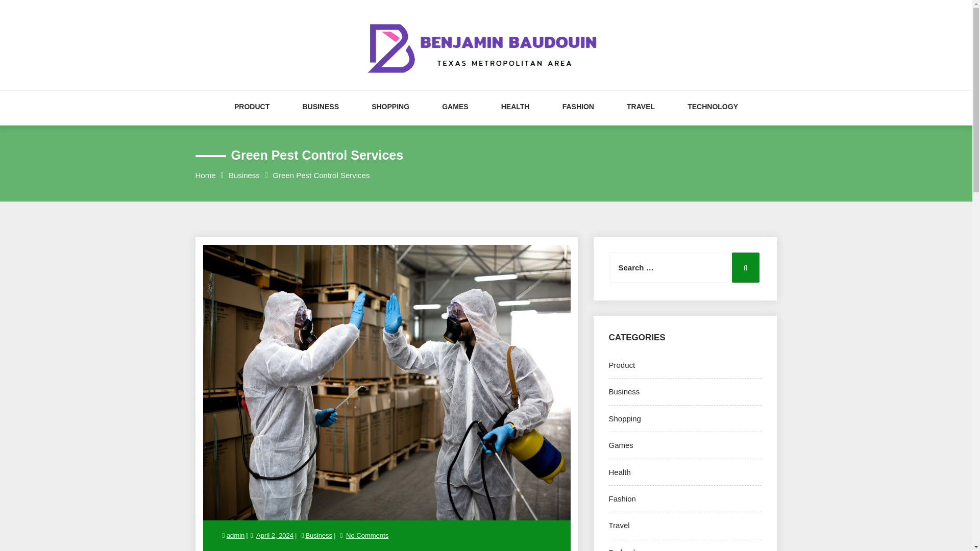 This screenshot has height=551, width=980. Describe the element at coordinates (244, 175) in the screenshot. I see `Business` at that location.